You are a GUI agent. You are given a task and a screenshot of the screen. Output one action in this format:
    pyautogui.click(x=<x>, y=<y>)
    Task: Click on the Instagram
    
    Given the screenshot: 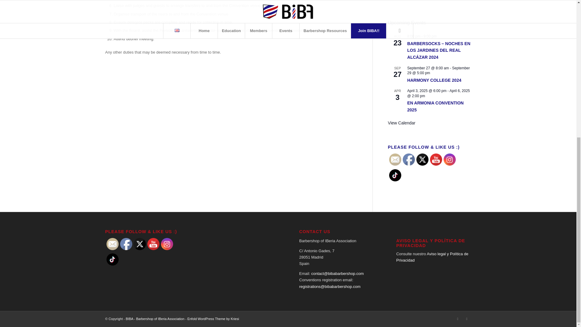 What is the action you would take?
    pyautogui.click(x=450, y=159)
    